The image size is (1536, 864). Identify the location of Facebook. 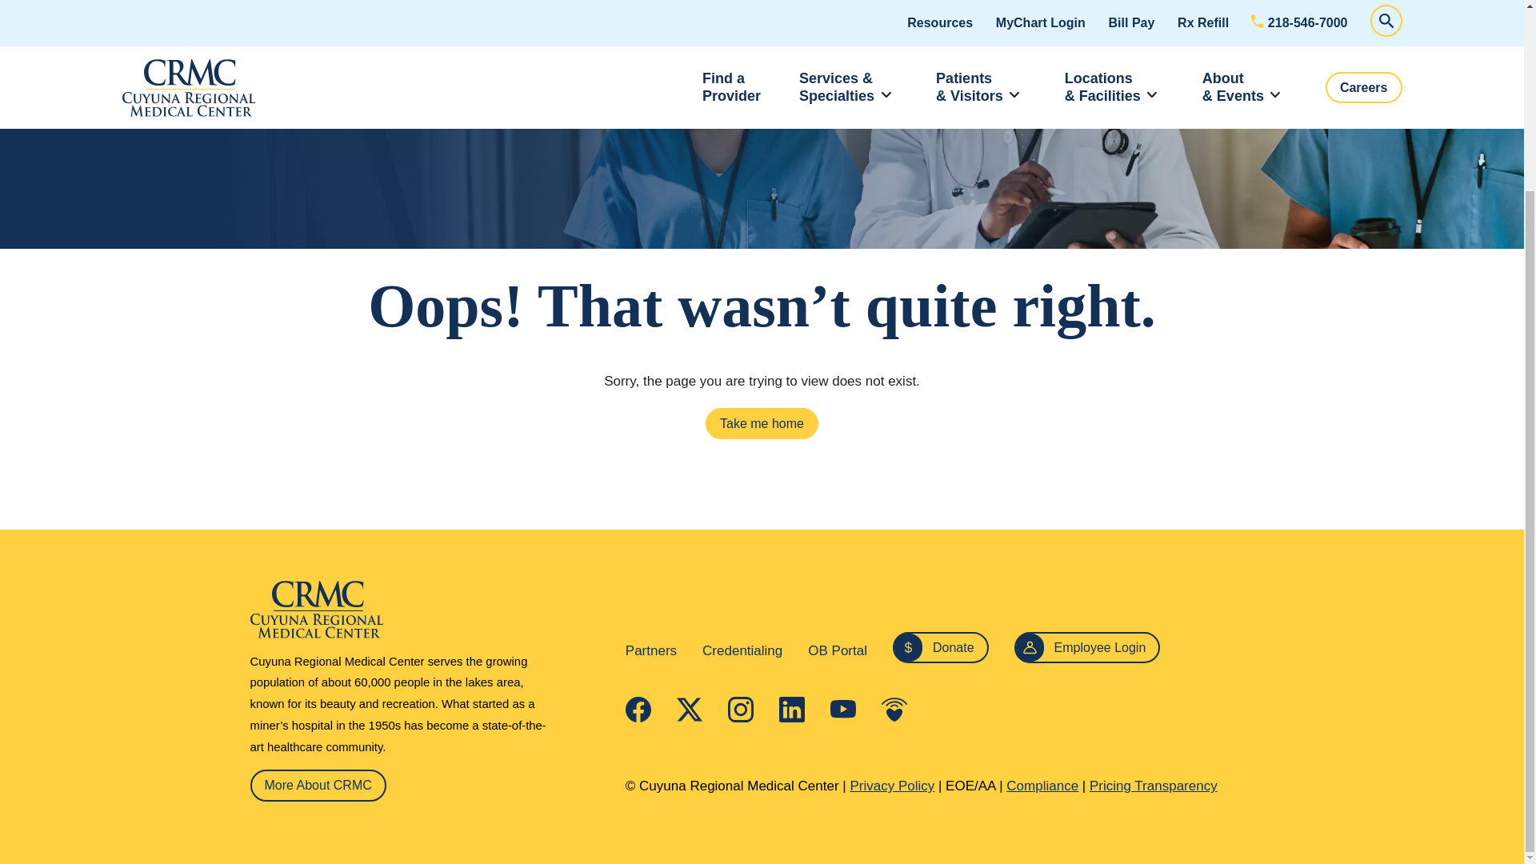
(638, 709).